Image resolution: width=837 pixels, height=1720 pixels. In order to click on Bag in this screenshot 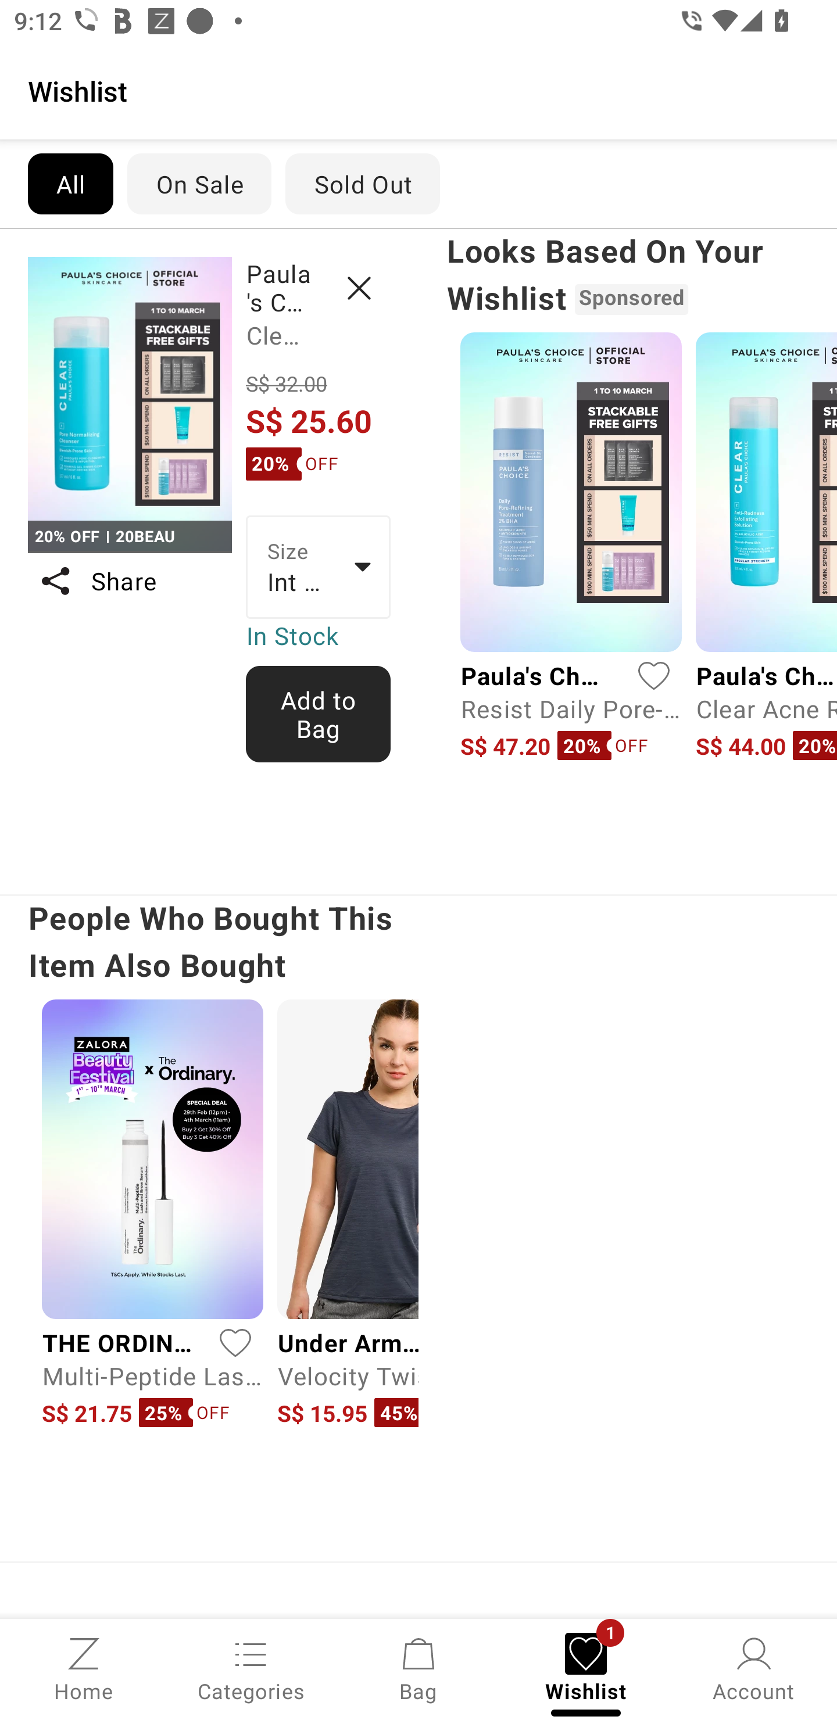, I will do `click(419, 1668)`.